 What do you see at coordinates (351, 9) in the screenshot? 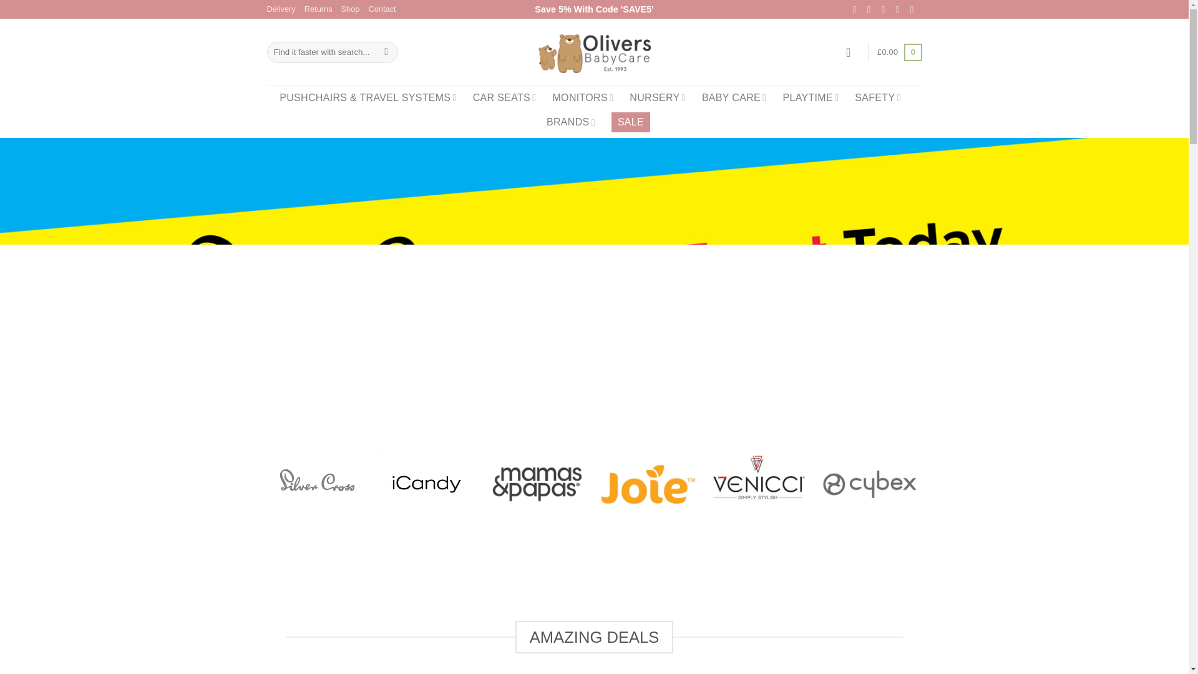
I see `Shop` at bounding box center [351, 9].